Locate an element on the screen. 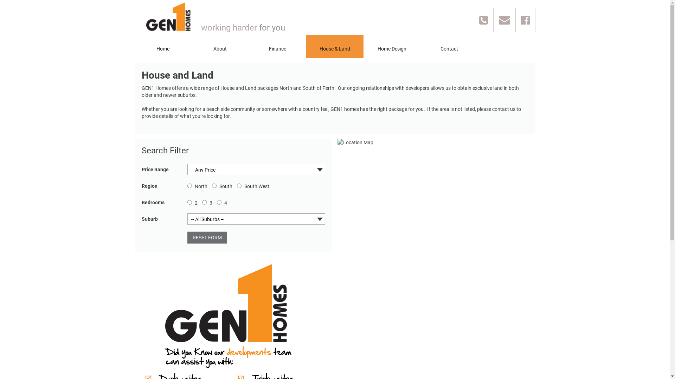  Home is located at coordinates (163, 49).